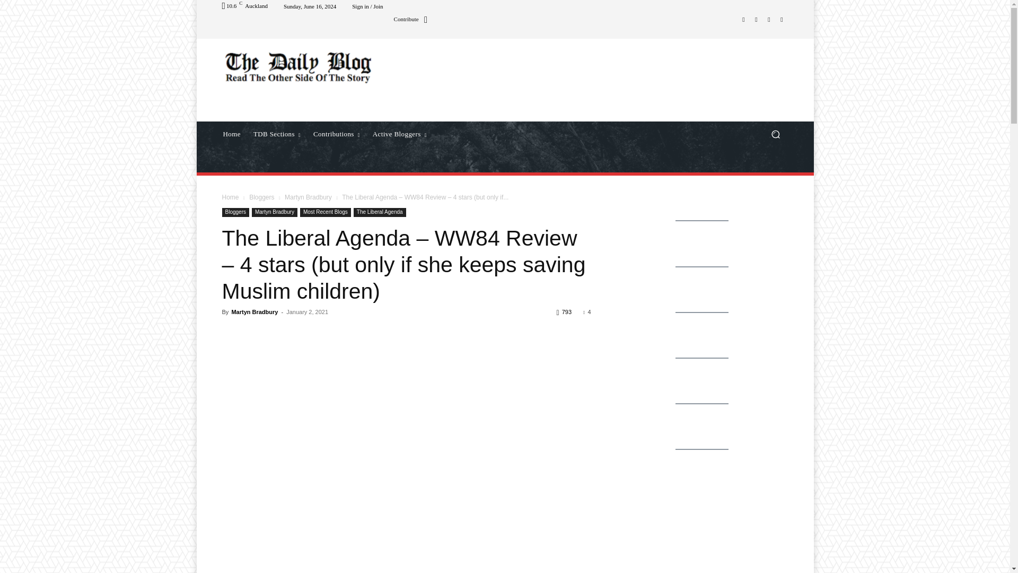 The width and height of the screenshot is (1018, 573). I want to click on Facebook, so click(743, 19).